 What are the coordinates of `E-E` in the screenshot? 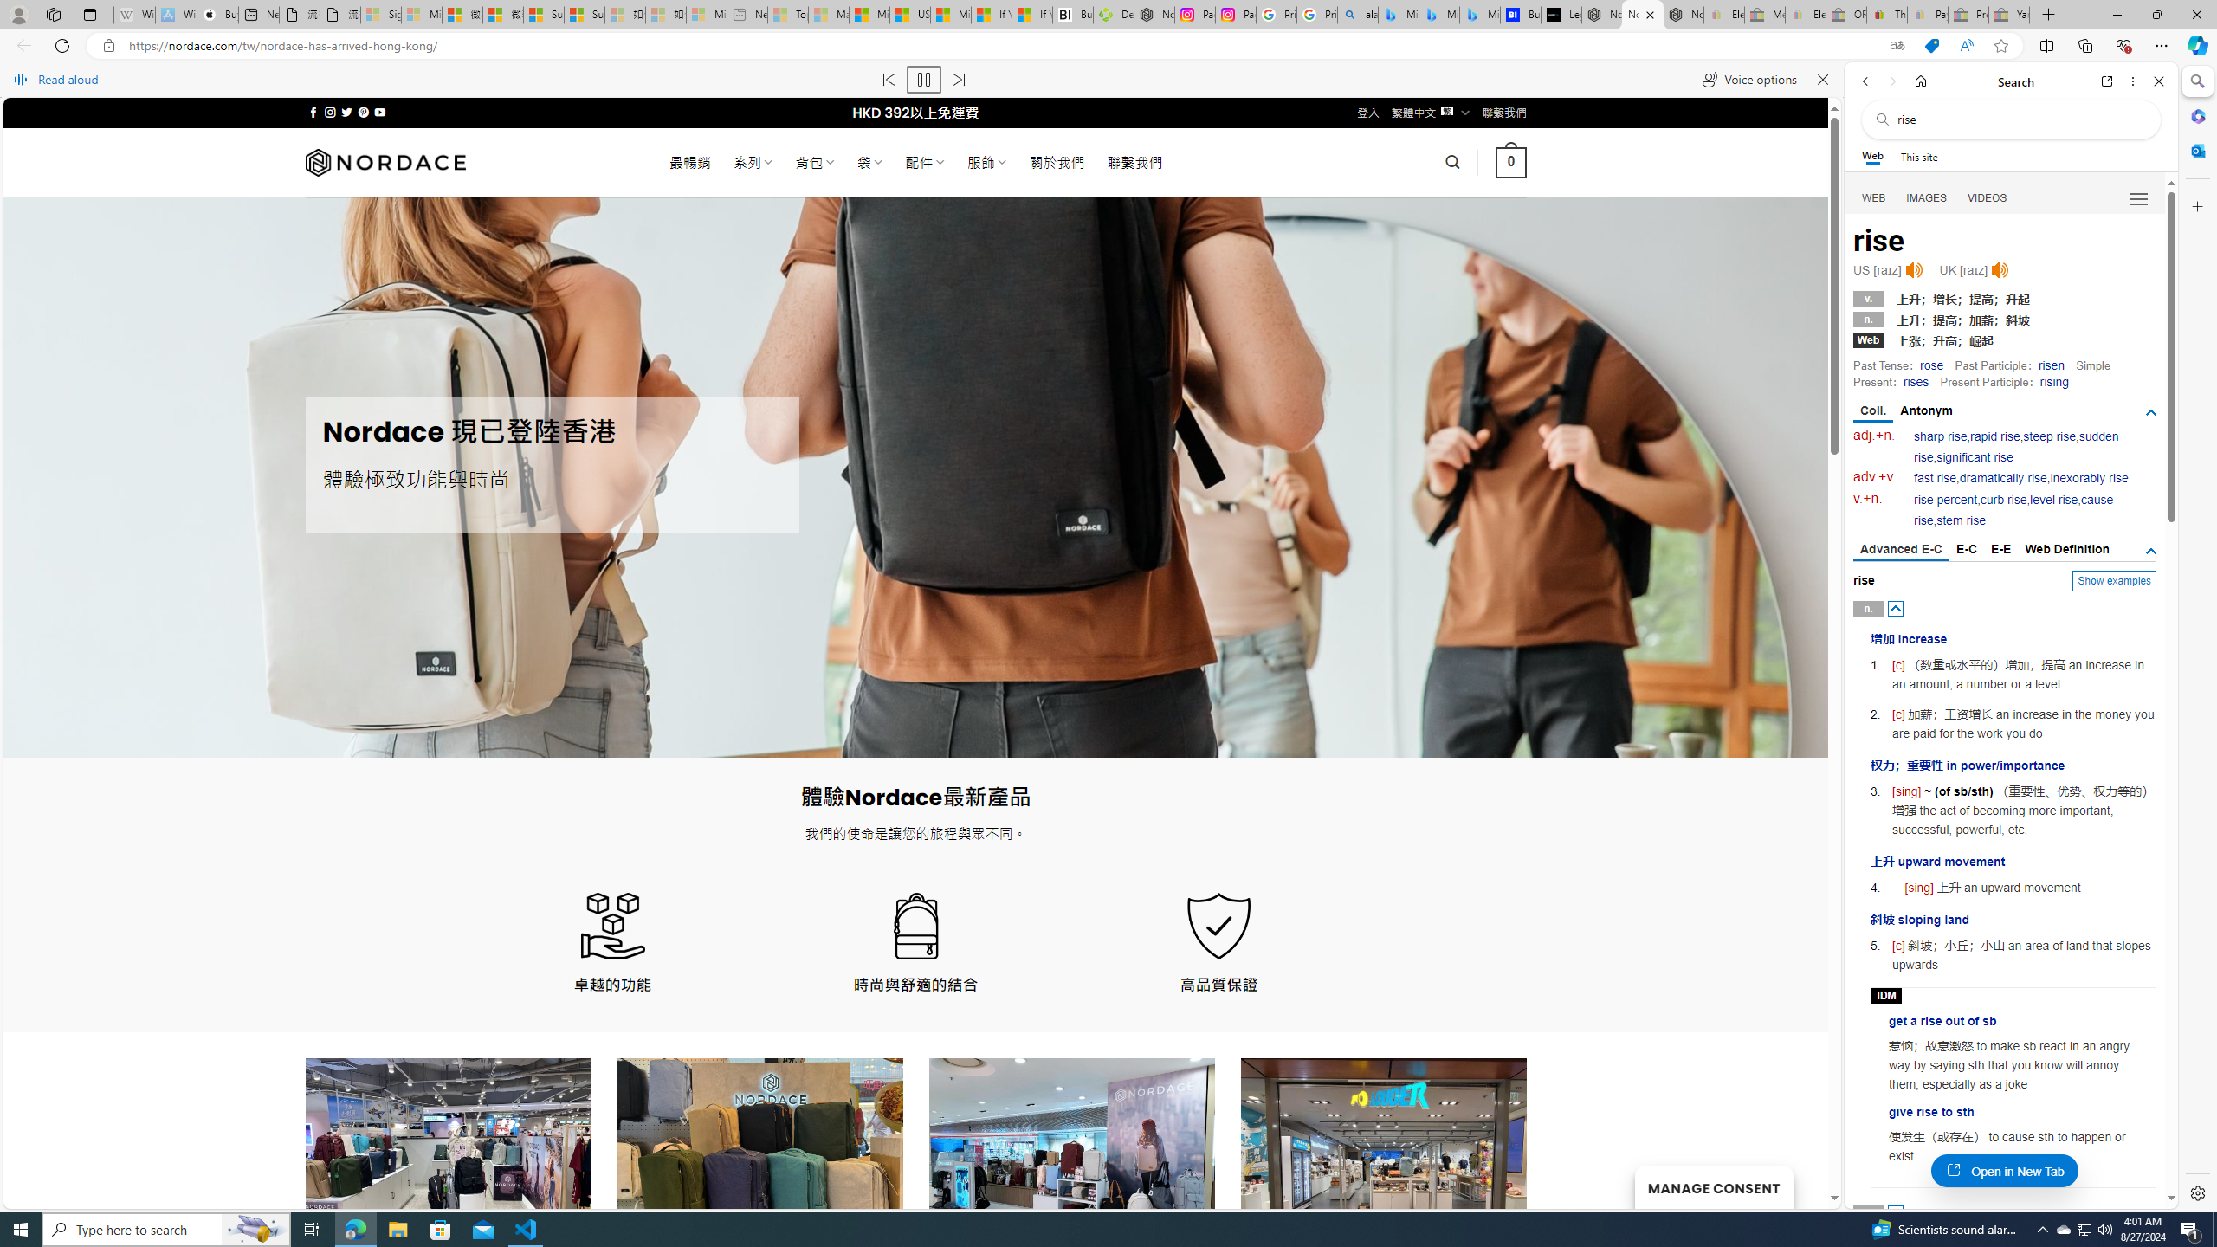 It's located at (2002, 549).